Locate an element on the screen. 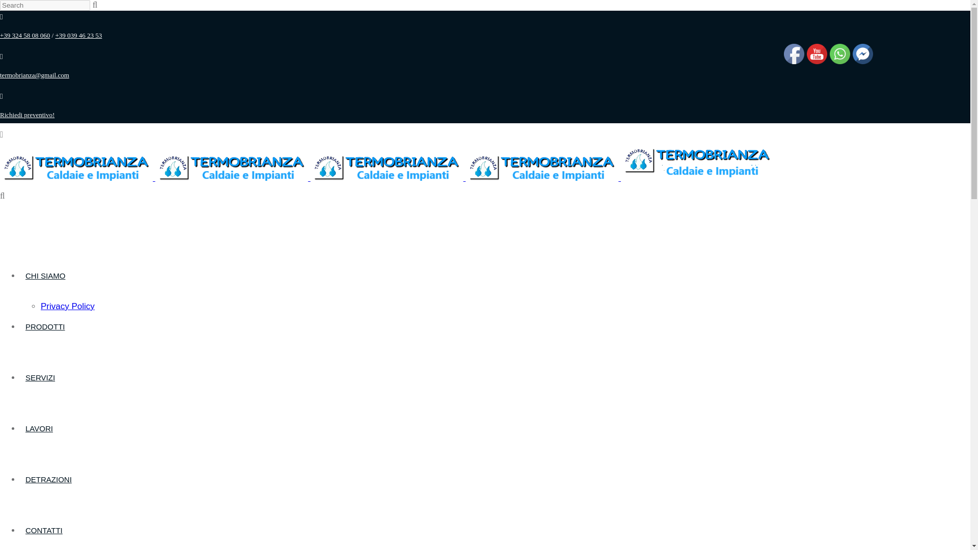  Facebook is located at coordinates (794, 54).